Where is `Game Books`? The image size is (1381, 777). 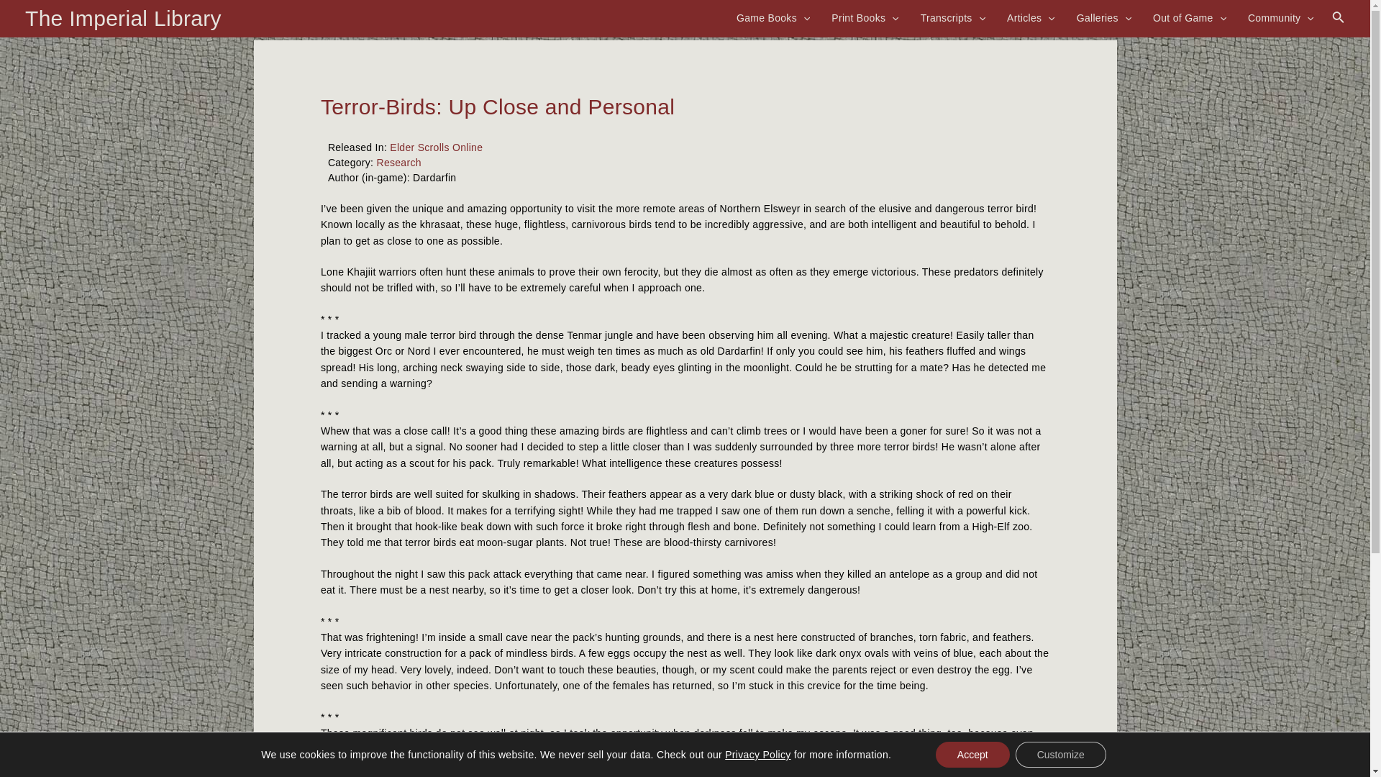
Game Books is located at coordinates (772, 17).